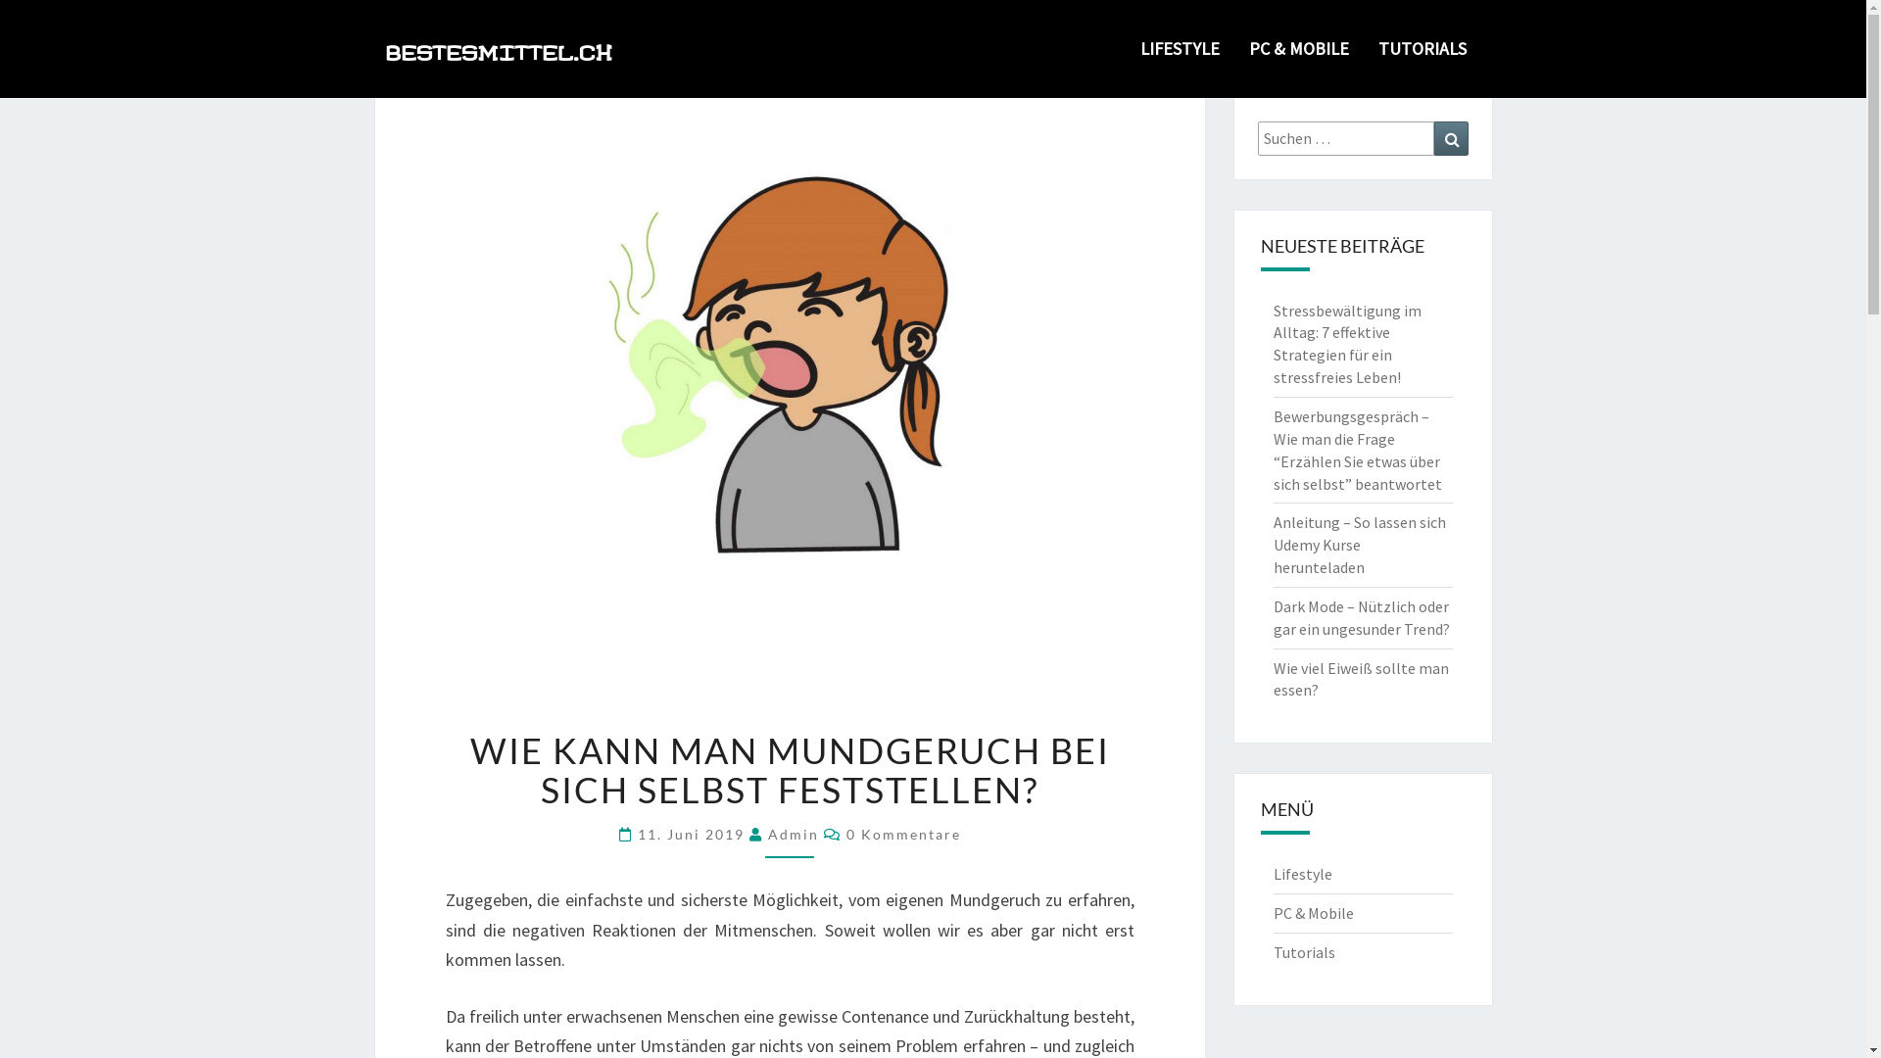 This screenshot has height=1058, width=1881. Describe the element at coordinates (1314, 913) in the screenshot. I see `PC & Mobile` at that location.